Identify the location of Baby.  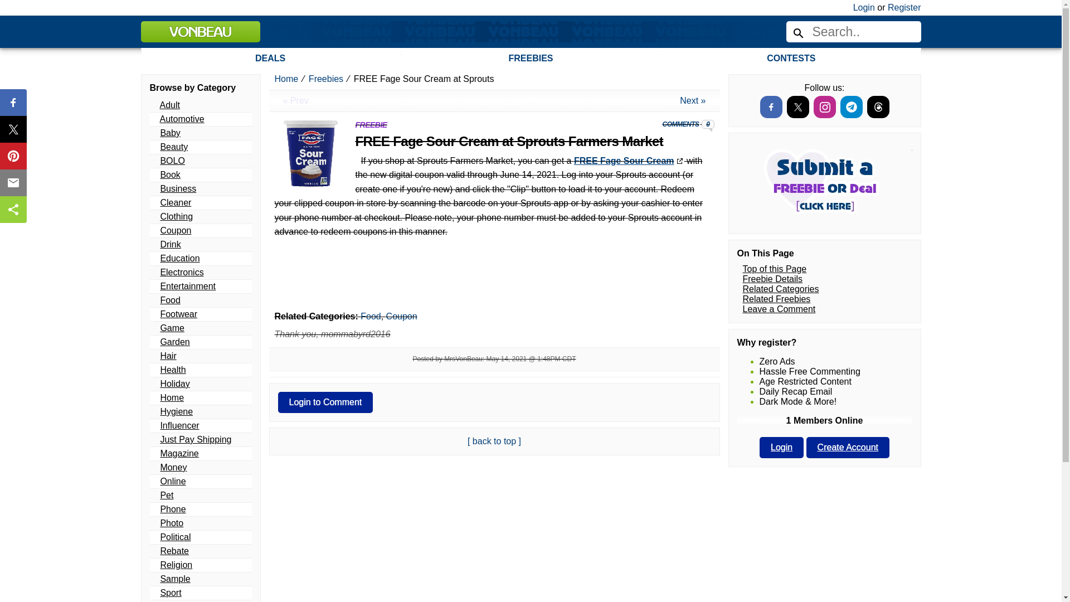
(169, 133).